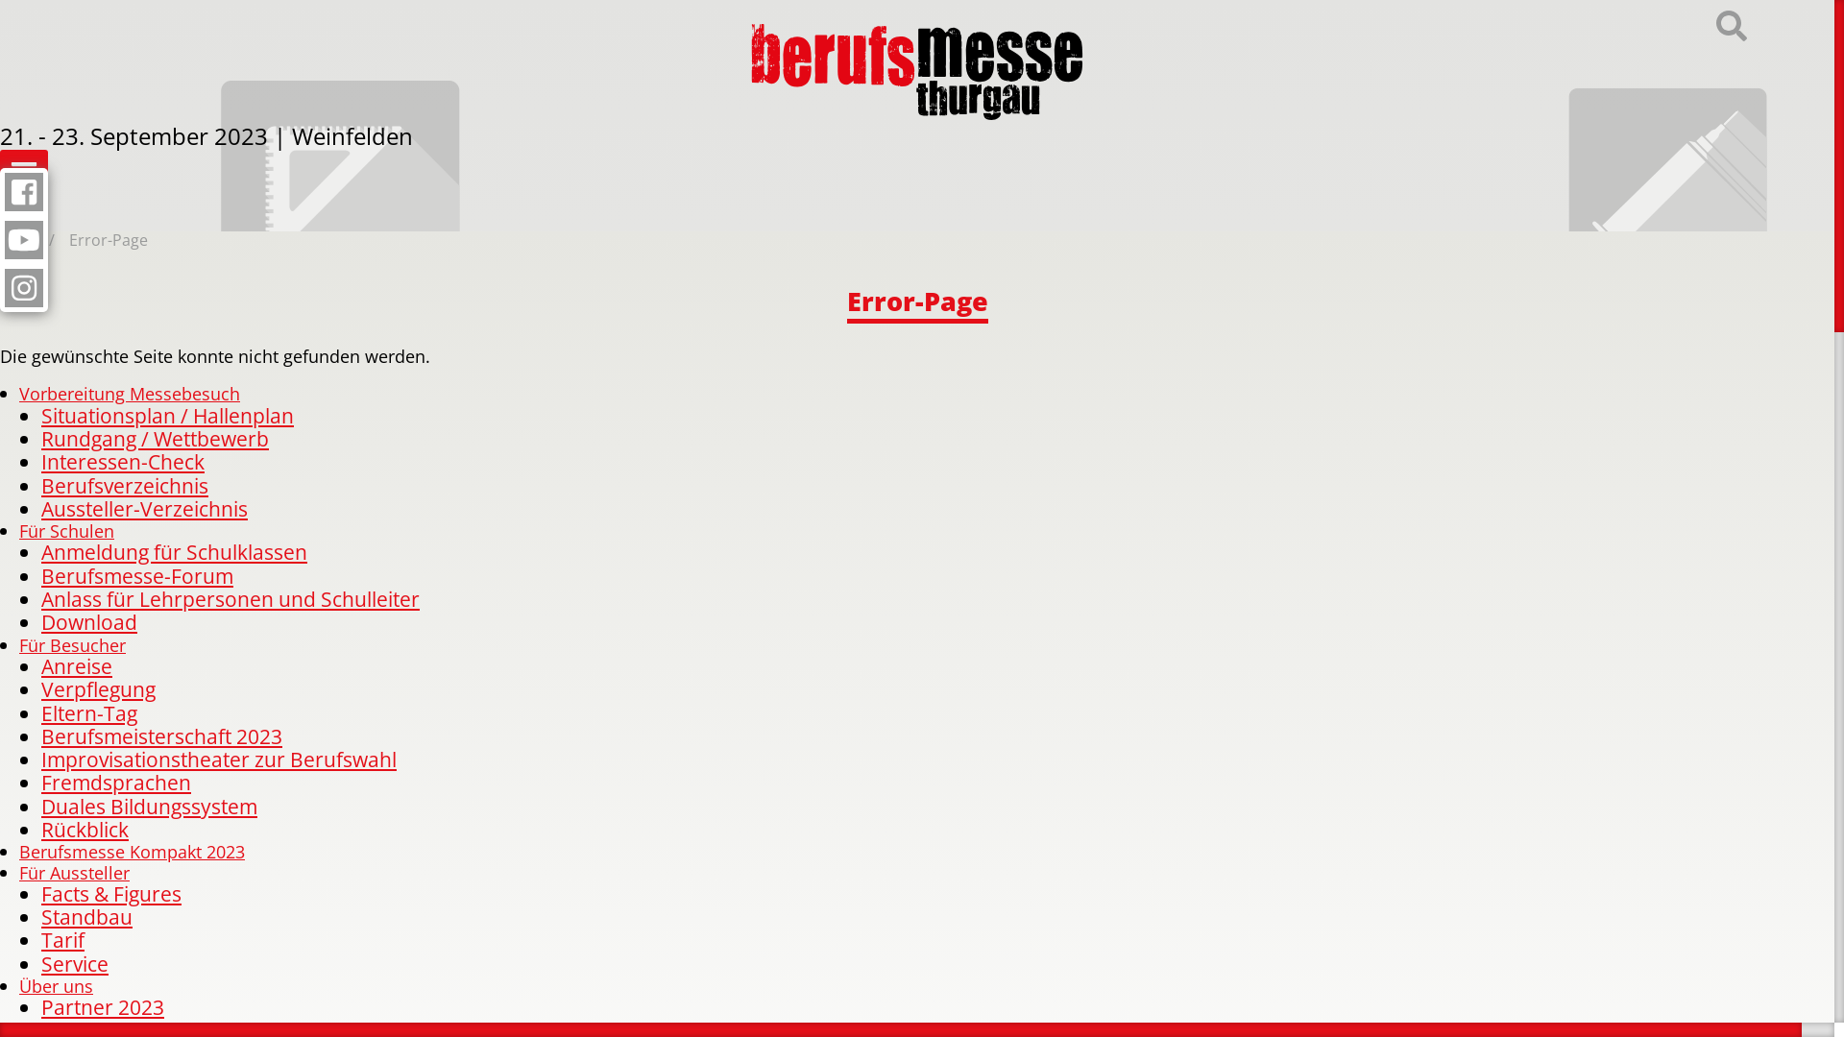 This screenshot has height=1037, width=1844. Describe the element at coordinates (150, 807) in the screenshot. I see `Duales Bildungssystem` at that location.